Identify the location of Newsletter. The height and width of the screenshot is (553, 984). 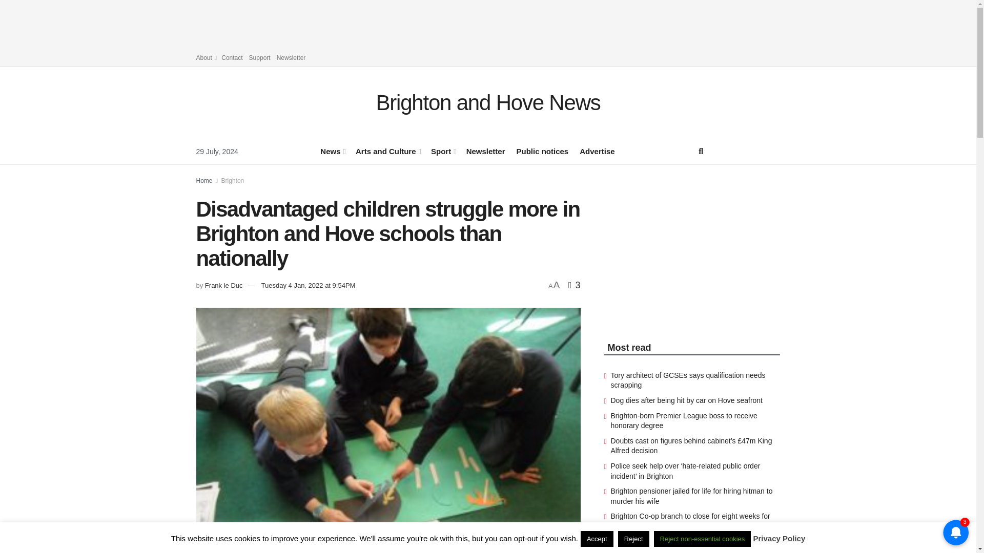
(291, 57).